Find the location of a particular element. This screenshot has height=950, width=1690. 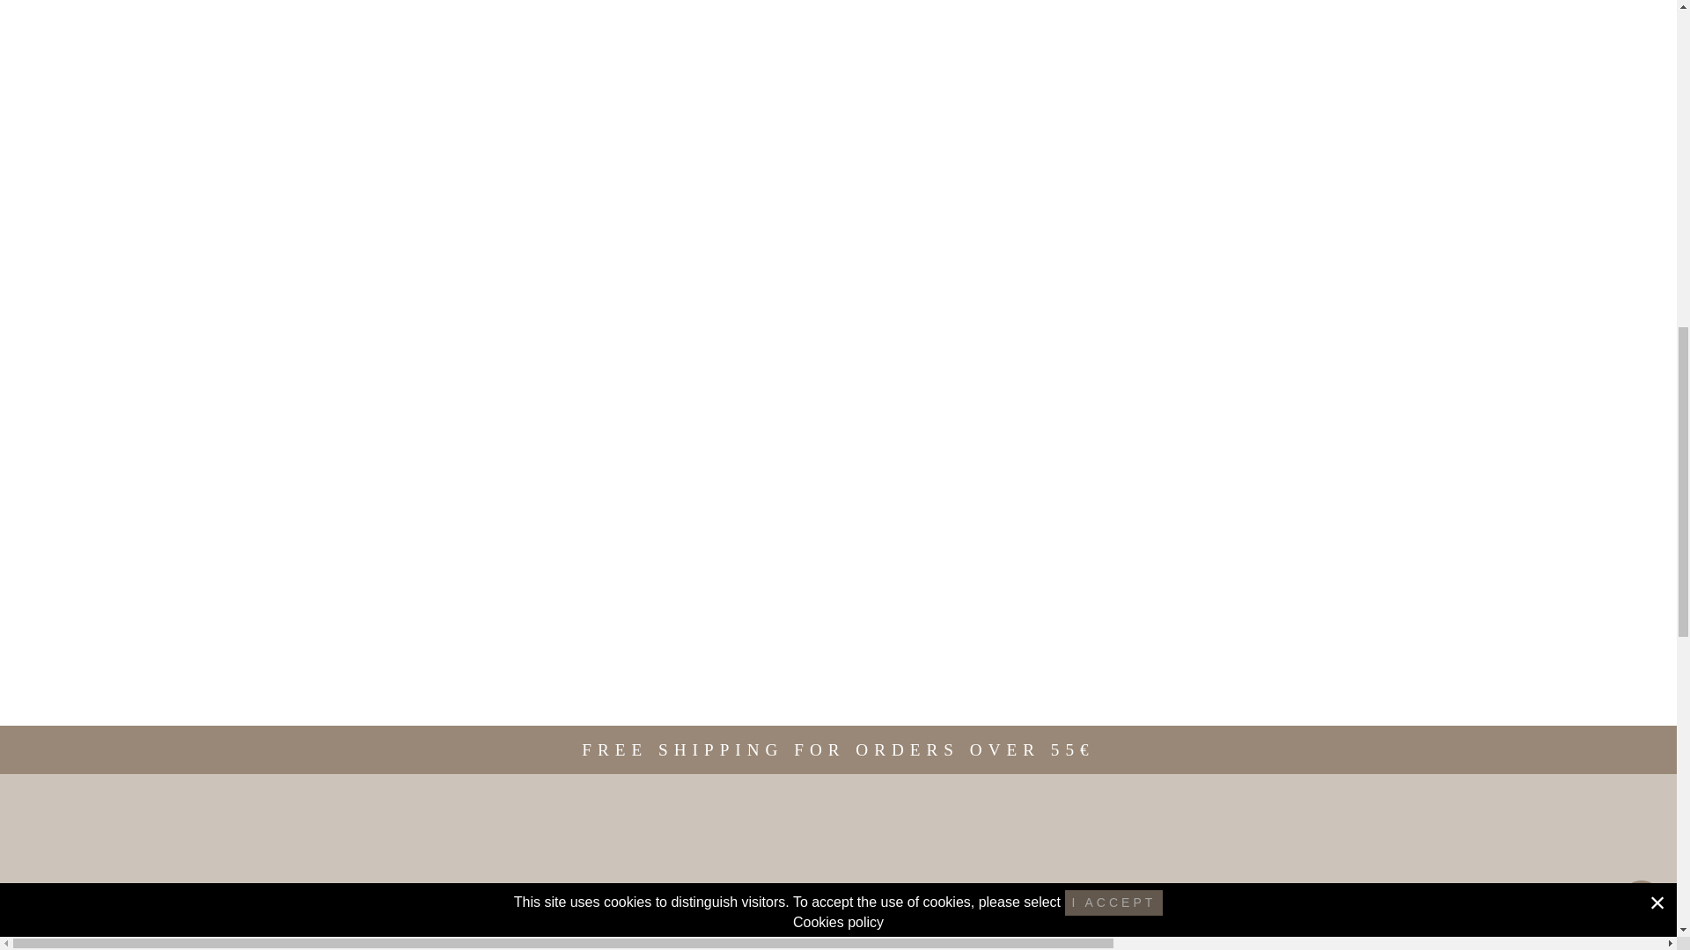

OPUS 4 is located at coordinates (839, 646).